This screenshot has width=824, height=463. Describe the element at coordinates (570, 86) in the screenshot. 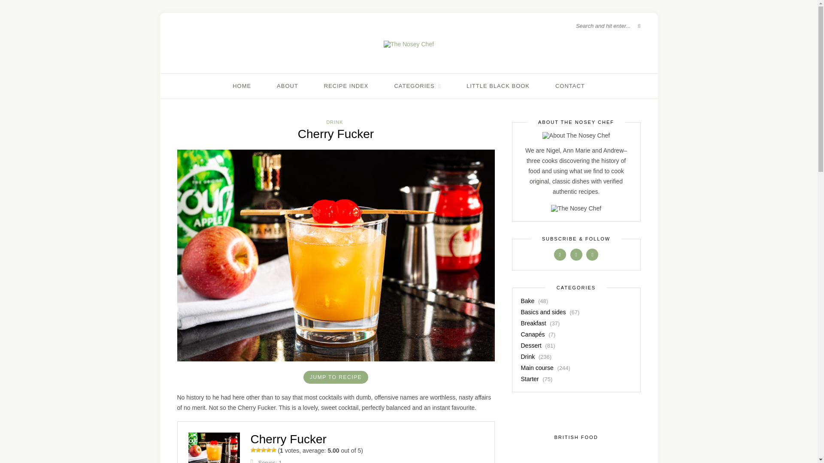

I see `CONTACT` at that location.